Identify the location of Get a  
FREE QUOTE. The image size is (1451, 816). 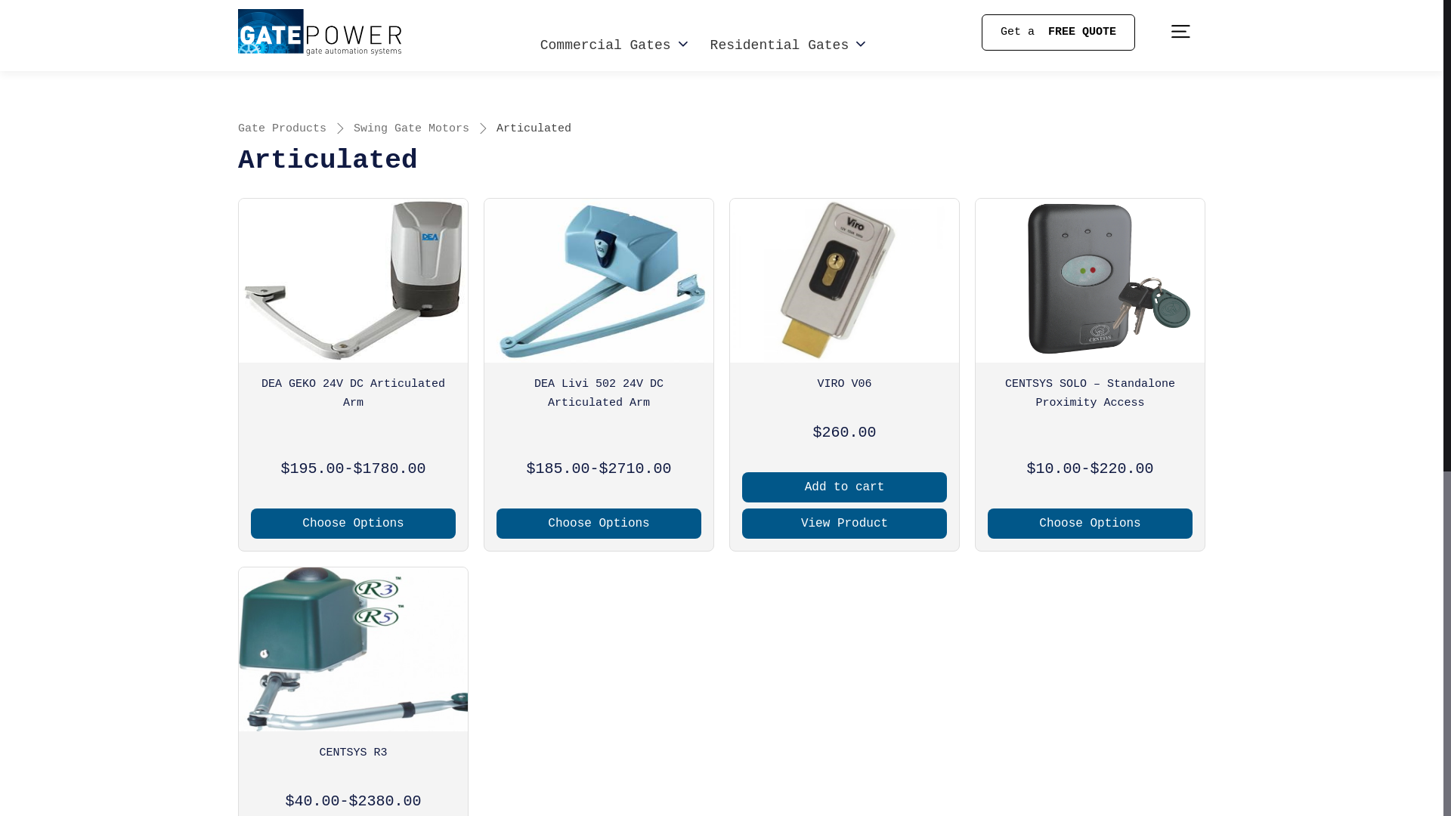
(1058, 32).